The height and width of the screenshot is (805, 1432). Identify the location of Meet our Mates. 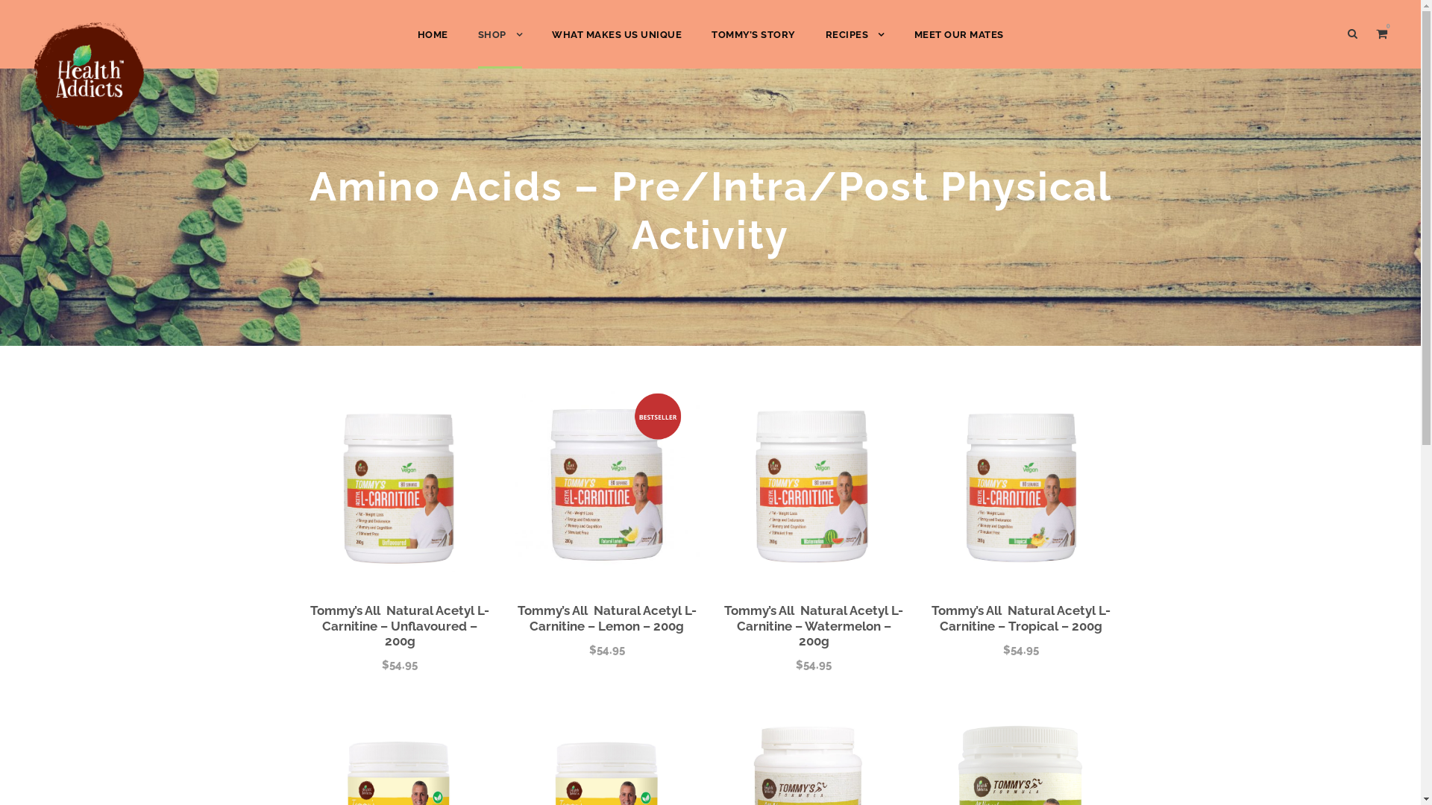
(359, 663).